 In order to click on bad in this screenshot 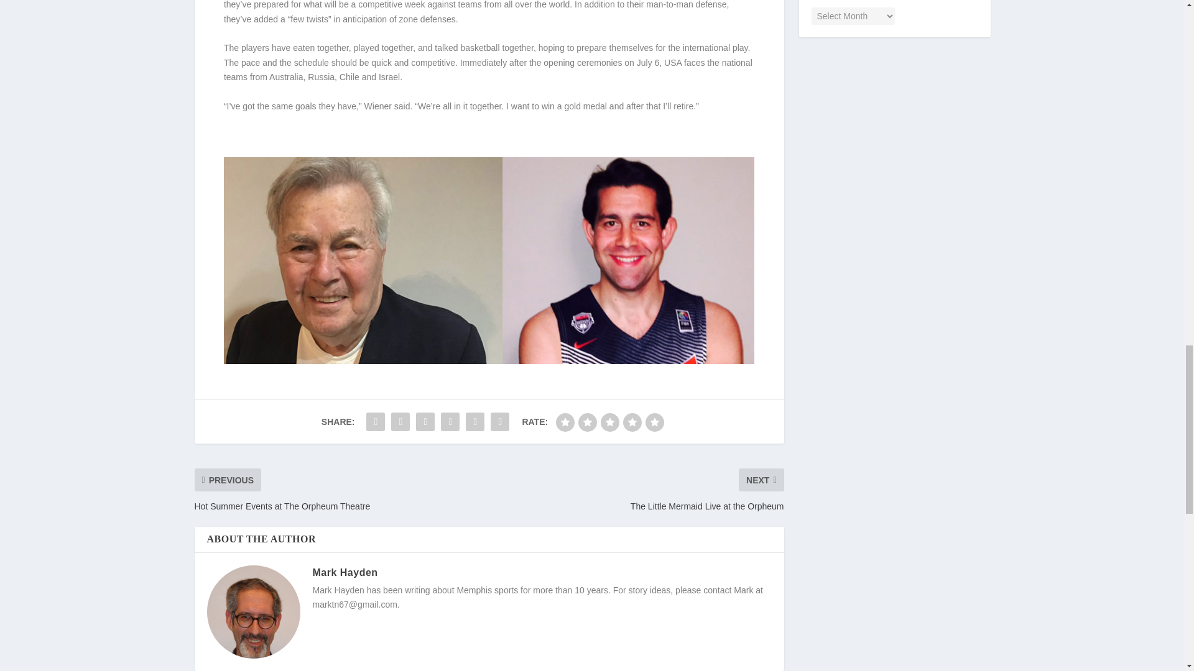, I will do `click(565, 422)`.